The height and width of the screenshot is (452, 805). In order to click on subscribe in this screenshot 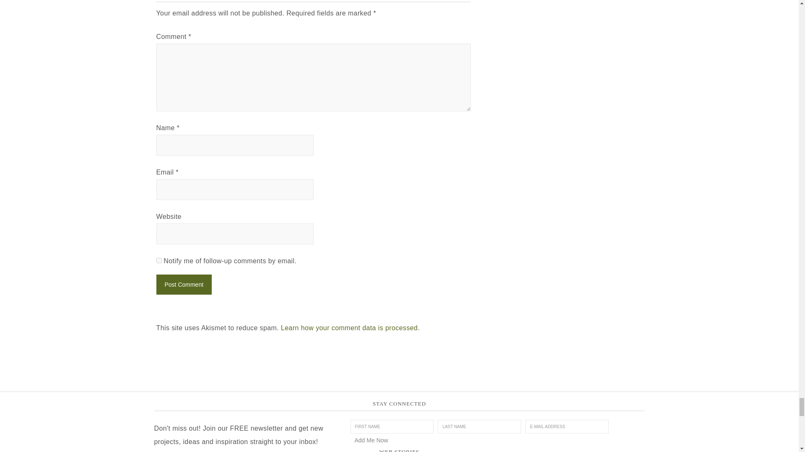, I will do `click(158, 260)`.